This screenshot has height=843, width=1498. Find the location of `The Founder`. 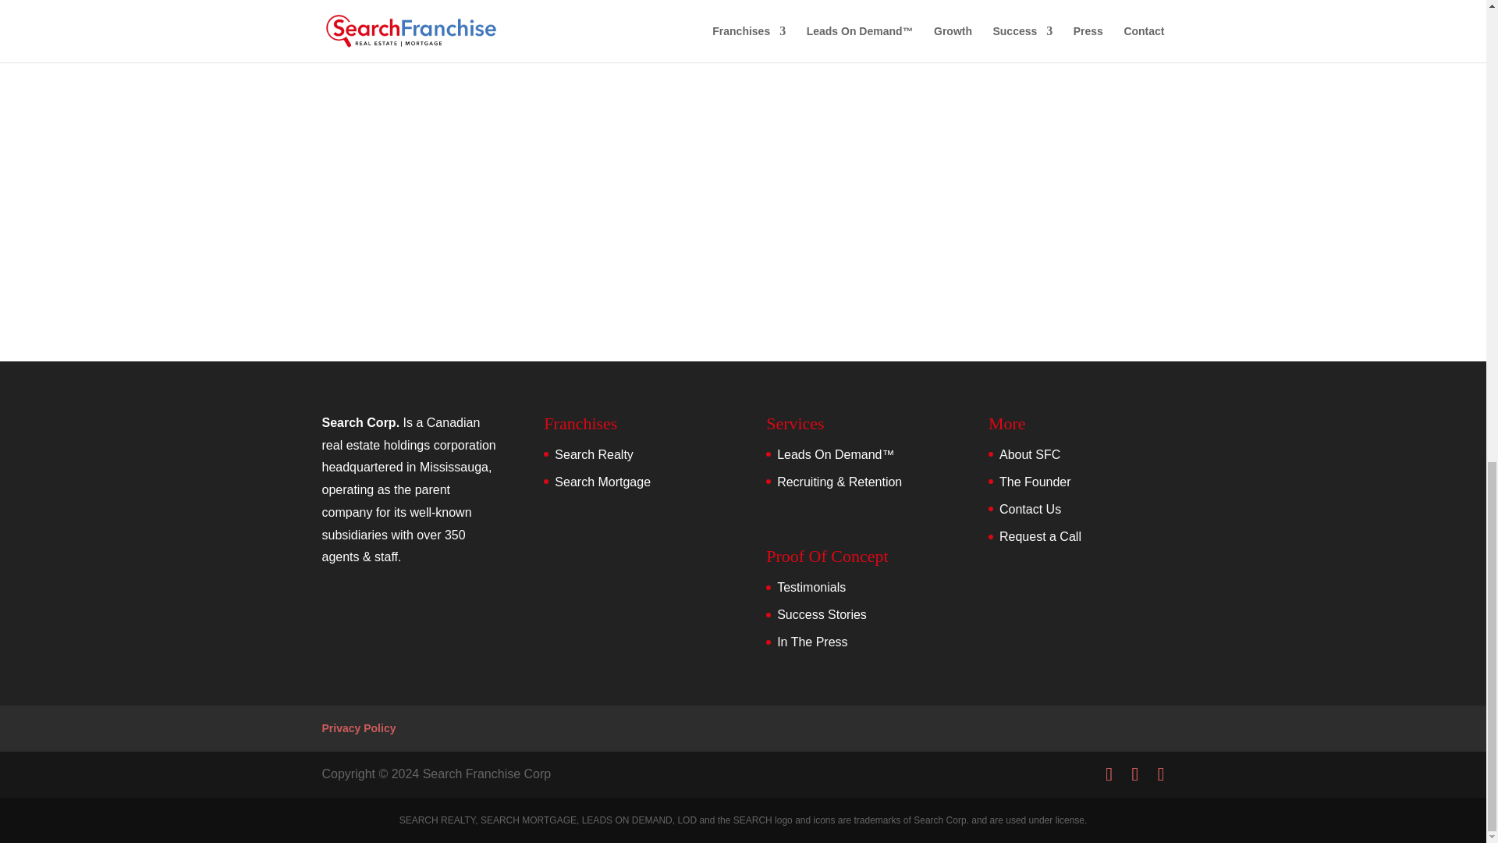

The Founder is located at coordinates (1035, 482).